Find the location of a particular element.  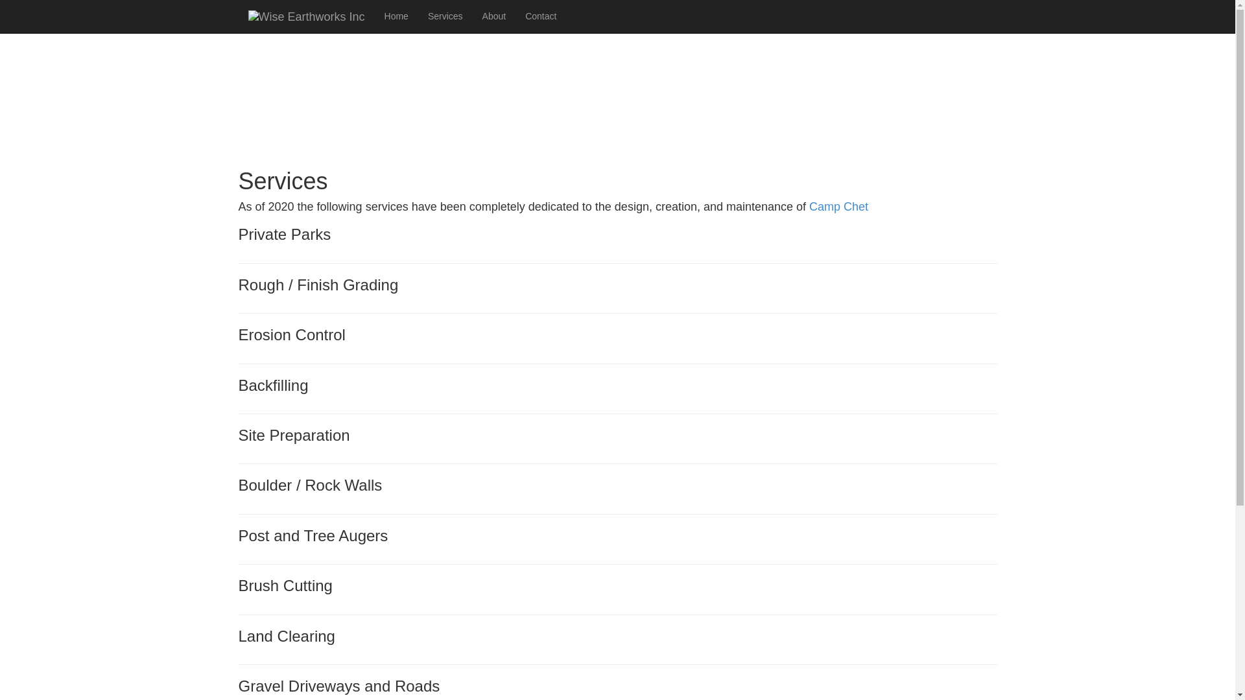

About is located at coordinates (494, 16).